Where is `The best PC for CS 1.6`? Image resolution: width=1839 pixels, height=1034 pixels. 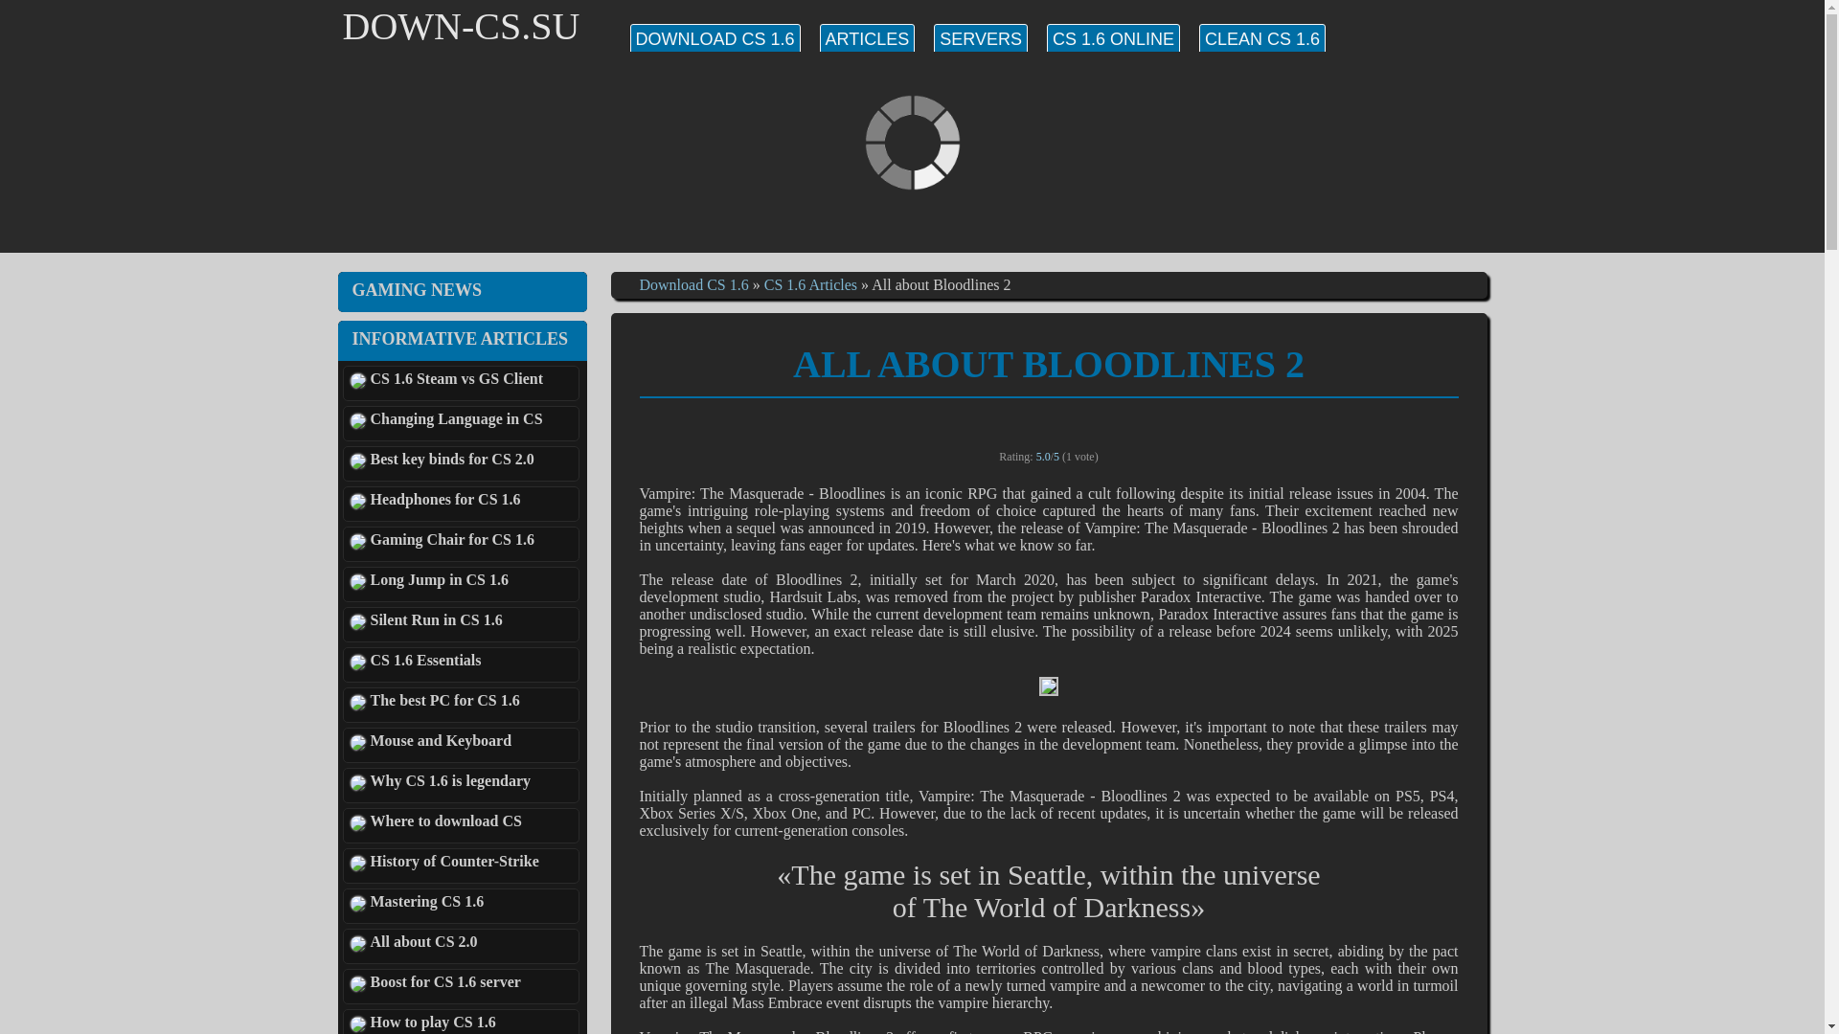 The best PC for CS 1.6 is located at coordinates (462, 705).